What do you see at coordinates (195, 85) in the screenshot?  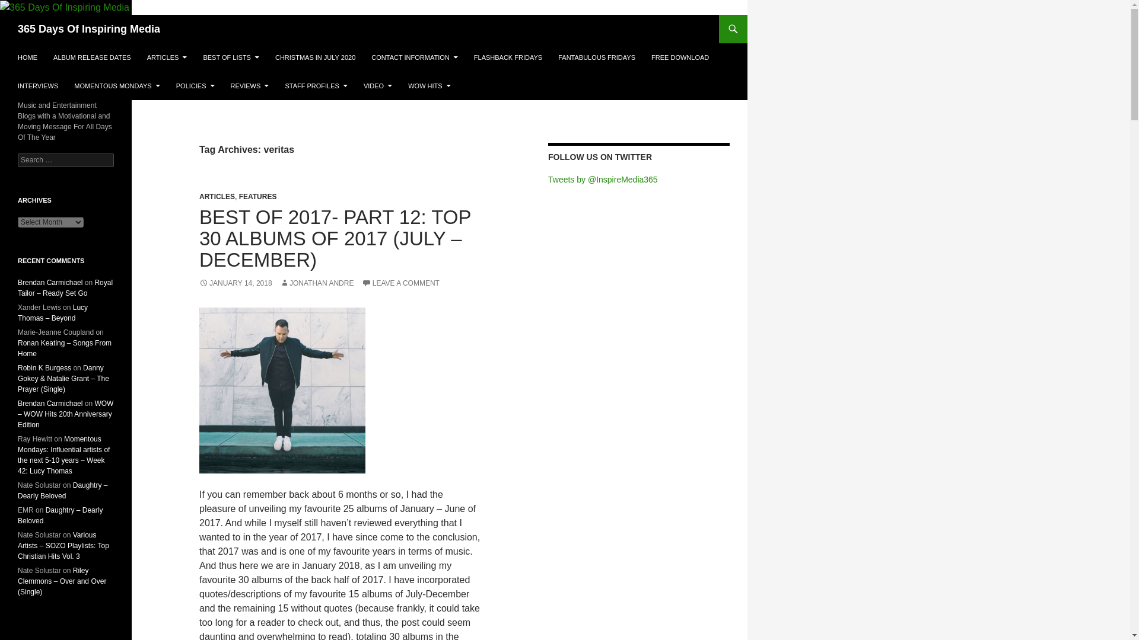 I see `POLICIES` at bounding box center [195, 85].